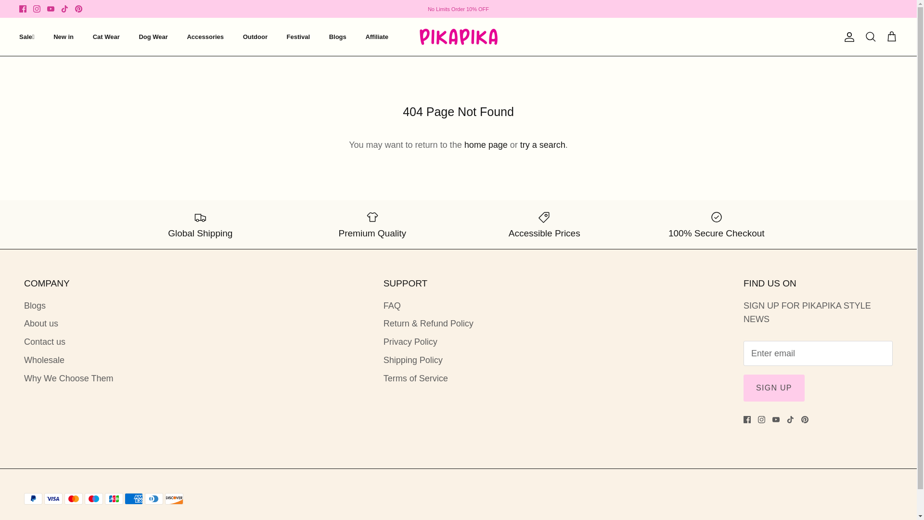 This screenshot has width=924, height=520. I want to click on Cat Wear, so click(106, 37).